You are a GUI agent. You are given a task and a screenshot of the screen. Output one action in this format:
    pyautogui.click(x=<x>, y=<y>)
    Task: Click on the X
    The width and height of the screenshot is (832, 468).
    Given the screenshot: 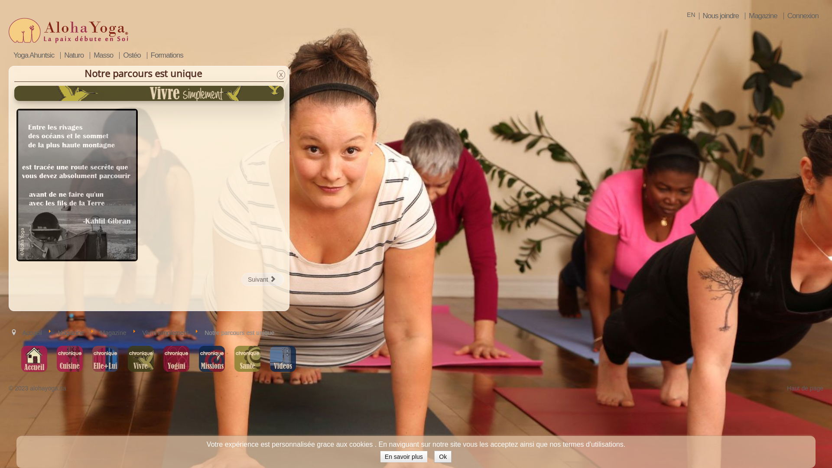 What is the action you would take?
    pyautogui.click(x=281, y=75)
    